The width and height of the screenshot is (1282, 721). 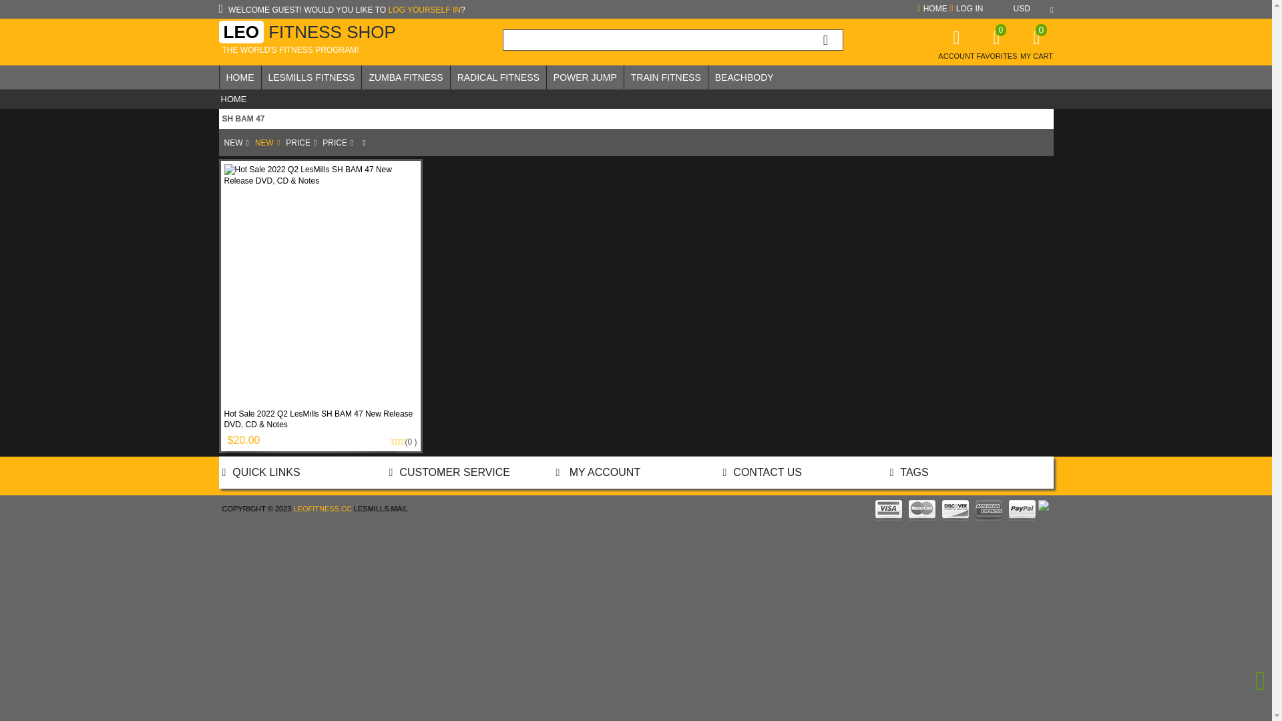 What do you see at coordinates (424, 10) in the screenshot?
I see `LOG YOURSELF IN` at bounding box center [424, 10].